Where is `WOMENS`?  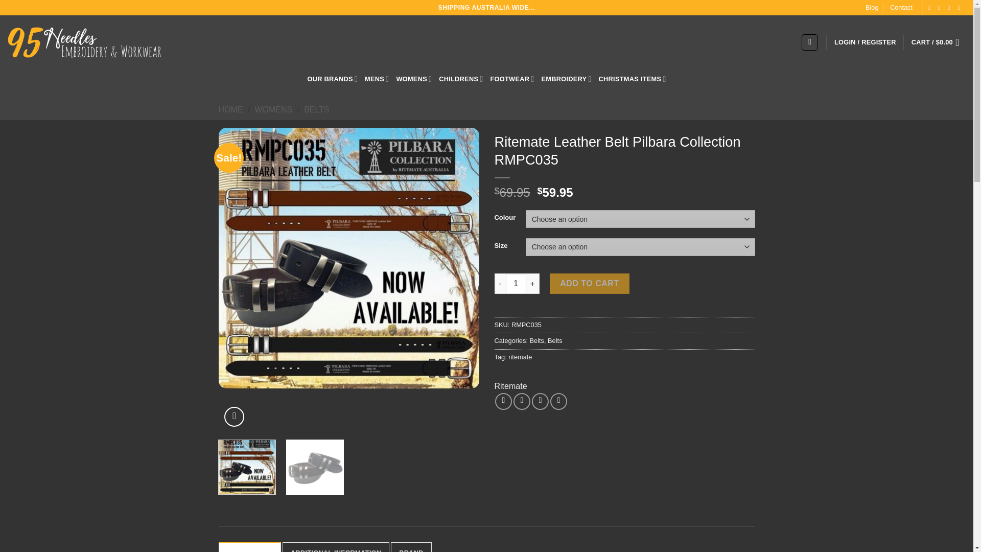 WOMENS is located at coordinates (414, 79).